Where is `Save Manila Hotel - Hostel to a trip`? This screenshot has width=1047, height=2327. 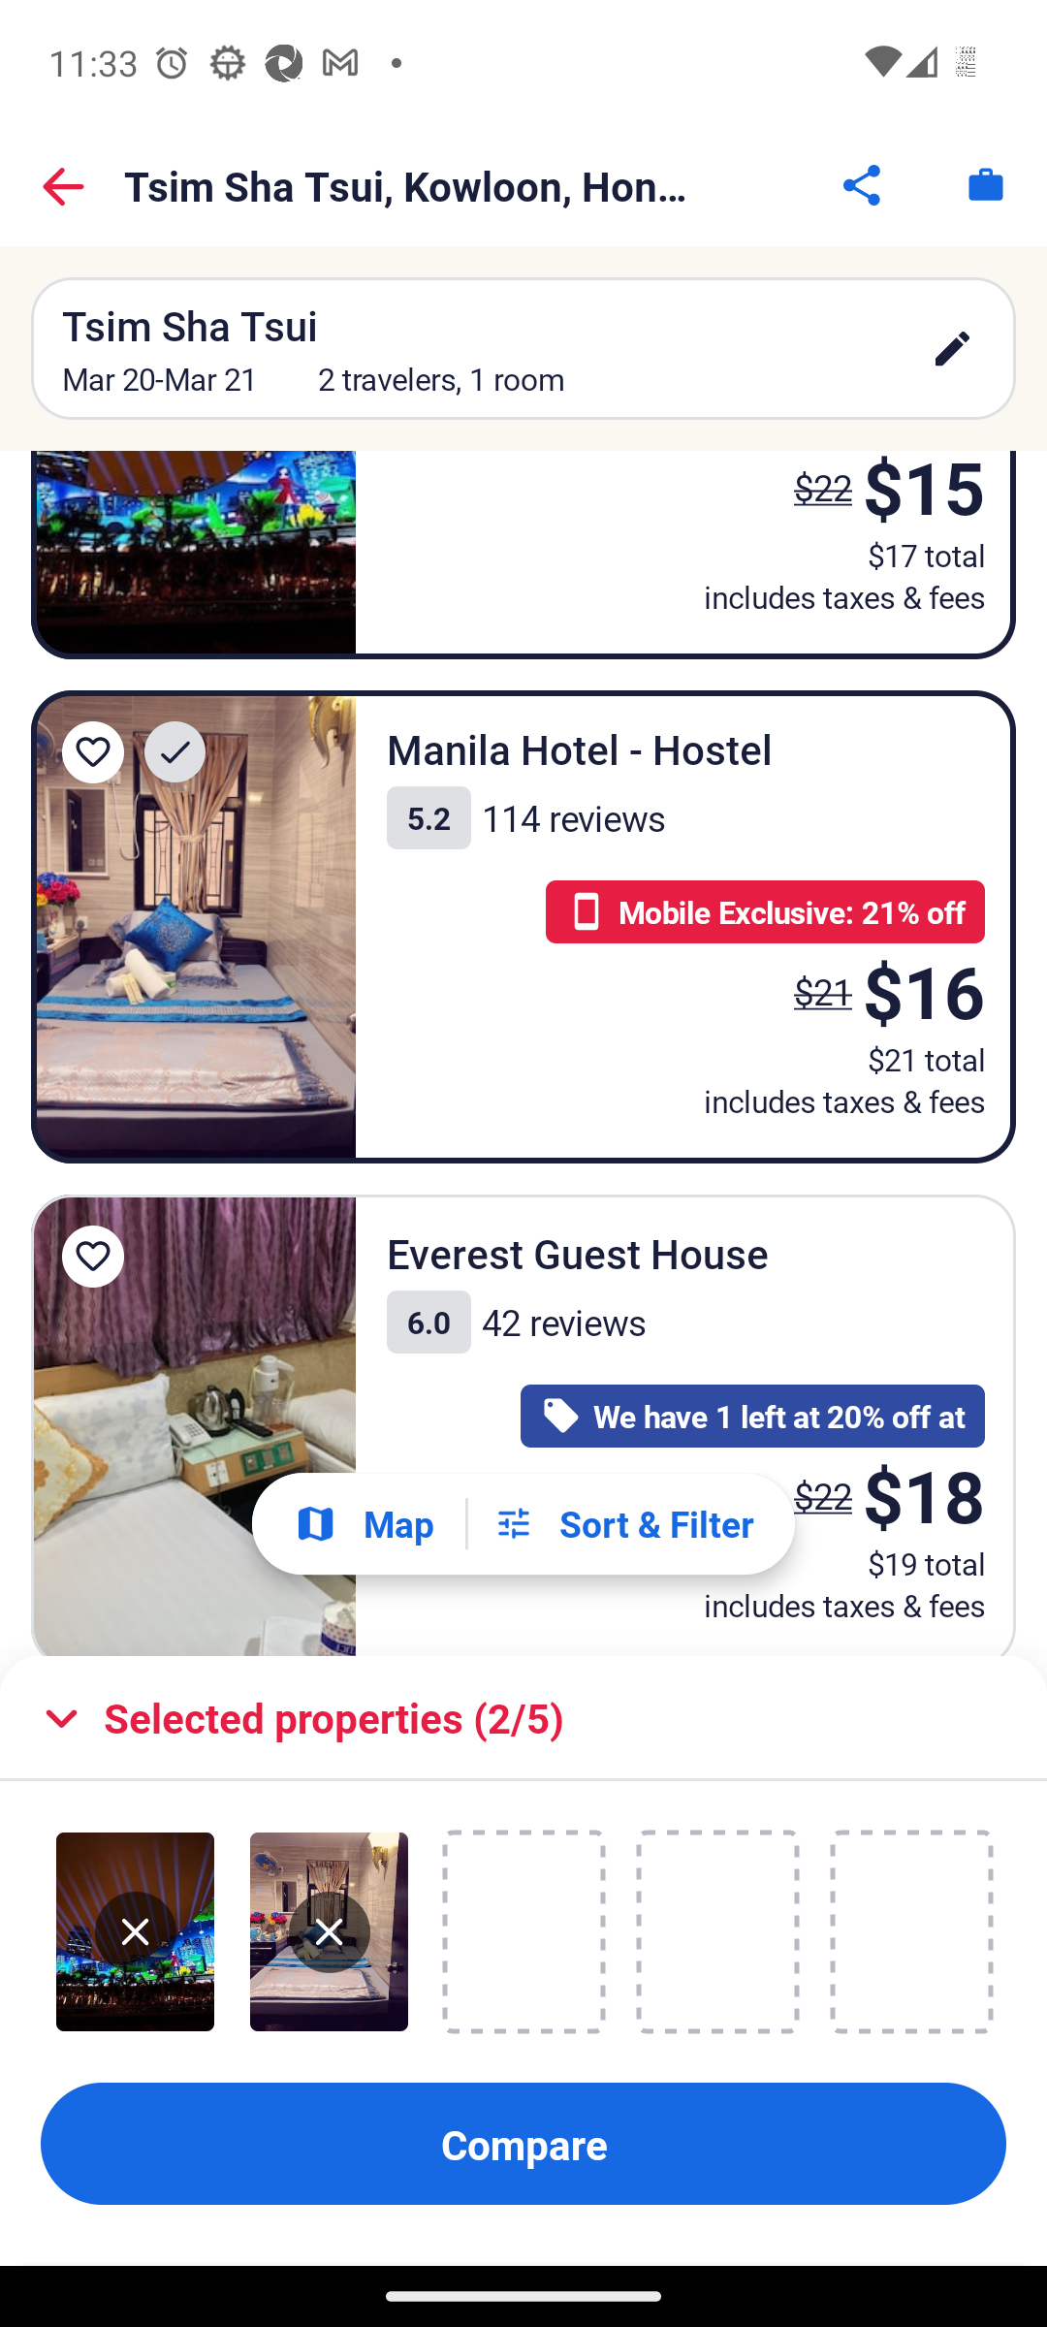 Save Manila Hotel - Hostel to a trip is located at coordinates (93, 752).